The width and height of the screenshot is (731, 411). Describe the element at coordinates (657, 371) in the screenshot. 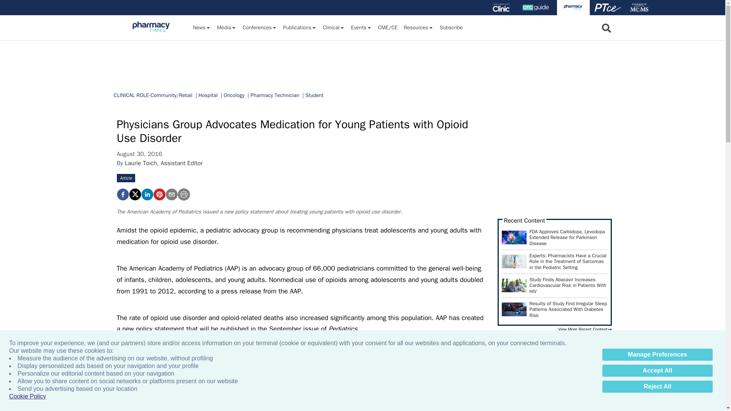

I see `Accept All` at that location.